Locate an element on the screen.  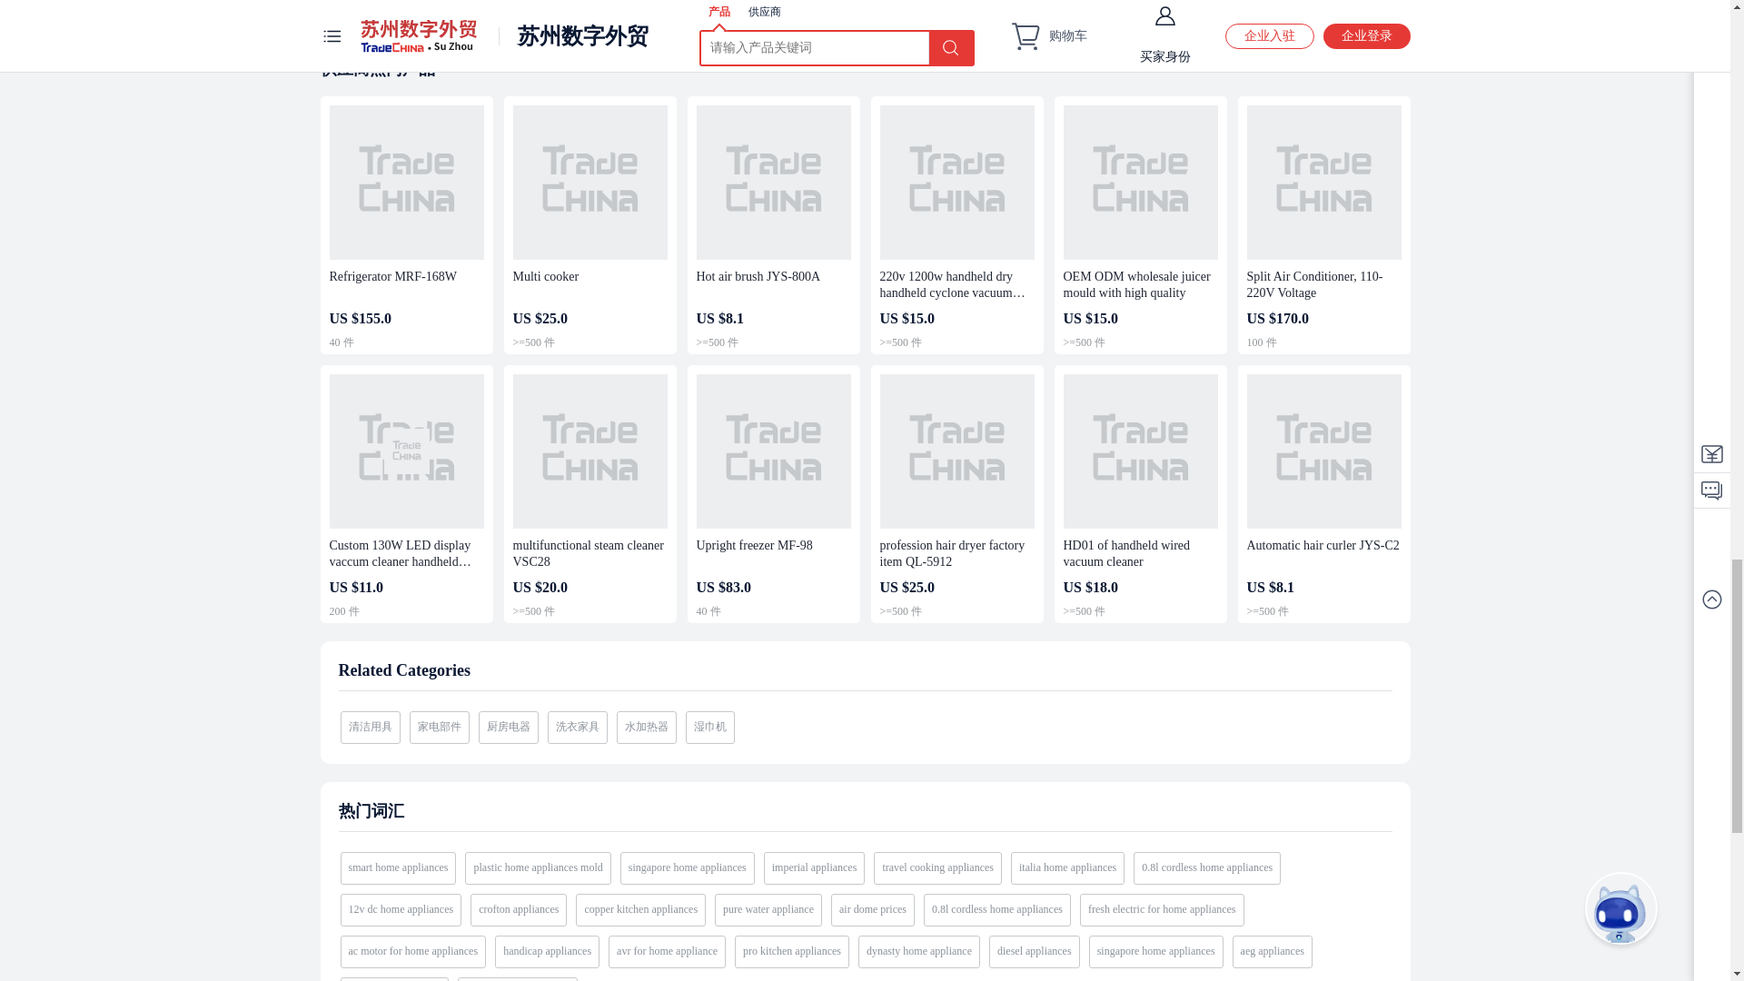
Multi cooker is located at coordinates (589, 182).